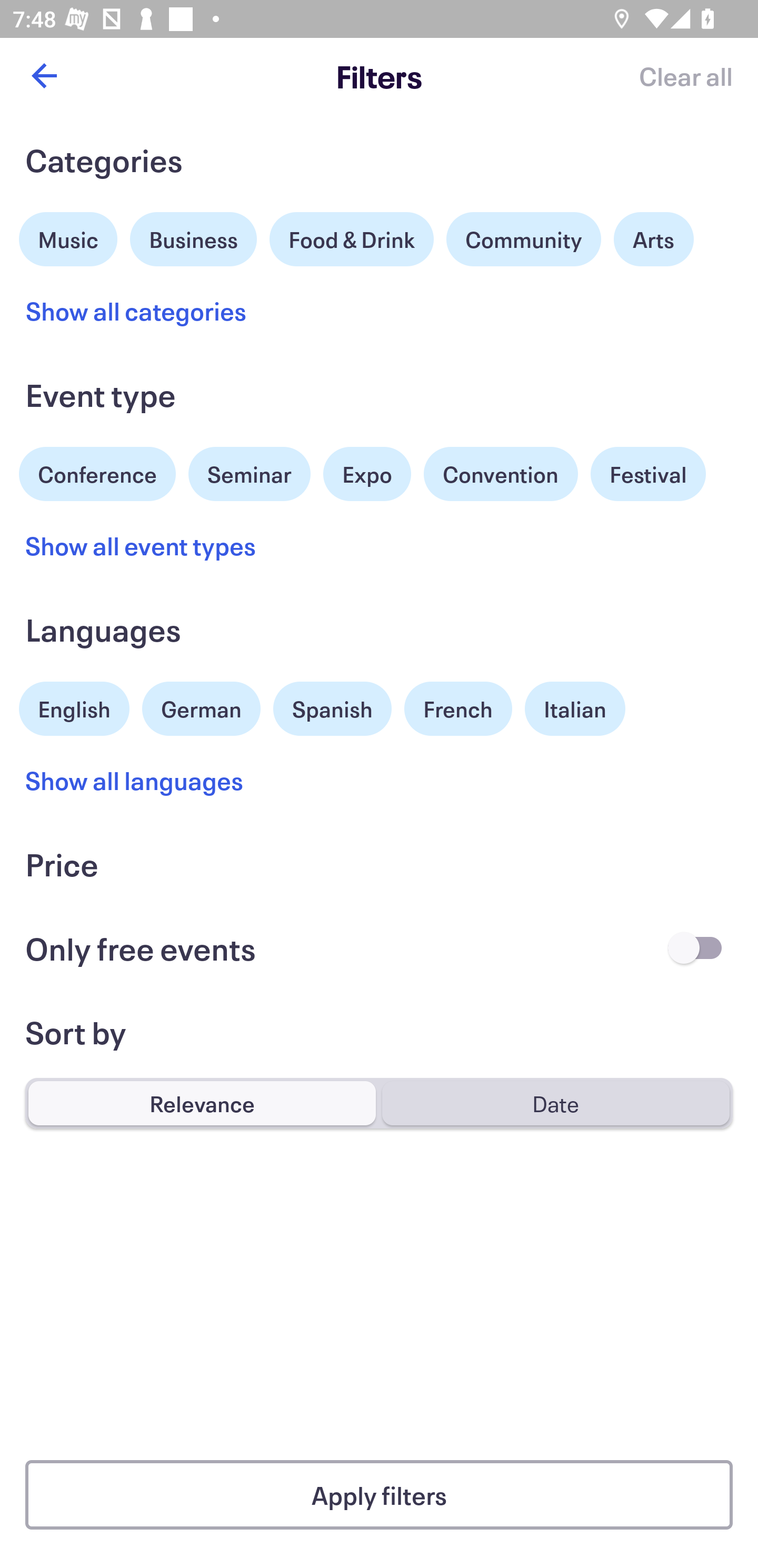  What do you see at coordinates (194, 237) in the screenshot?
I see `Business` at bounding box center [194, 237].